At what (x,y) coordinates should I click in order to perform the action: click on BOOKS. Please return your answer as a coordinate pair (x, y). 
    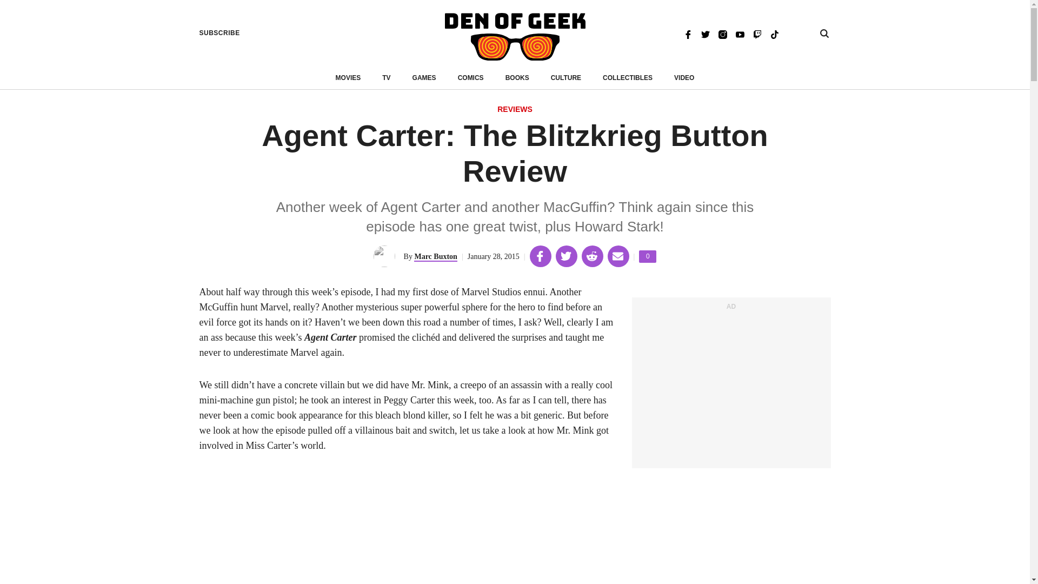
    Looking at the image, I should click on (722, 34).